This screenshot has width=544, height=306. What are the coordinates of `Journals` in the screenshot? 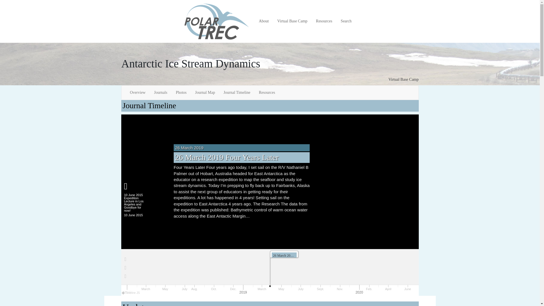 It's located at (161, 93).